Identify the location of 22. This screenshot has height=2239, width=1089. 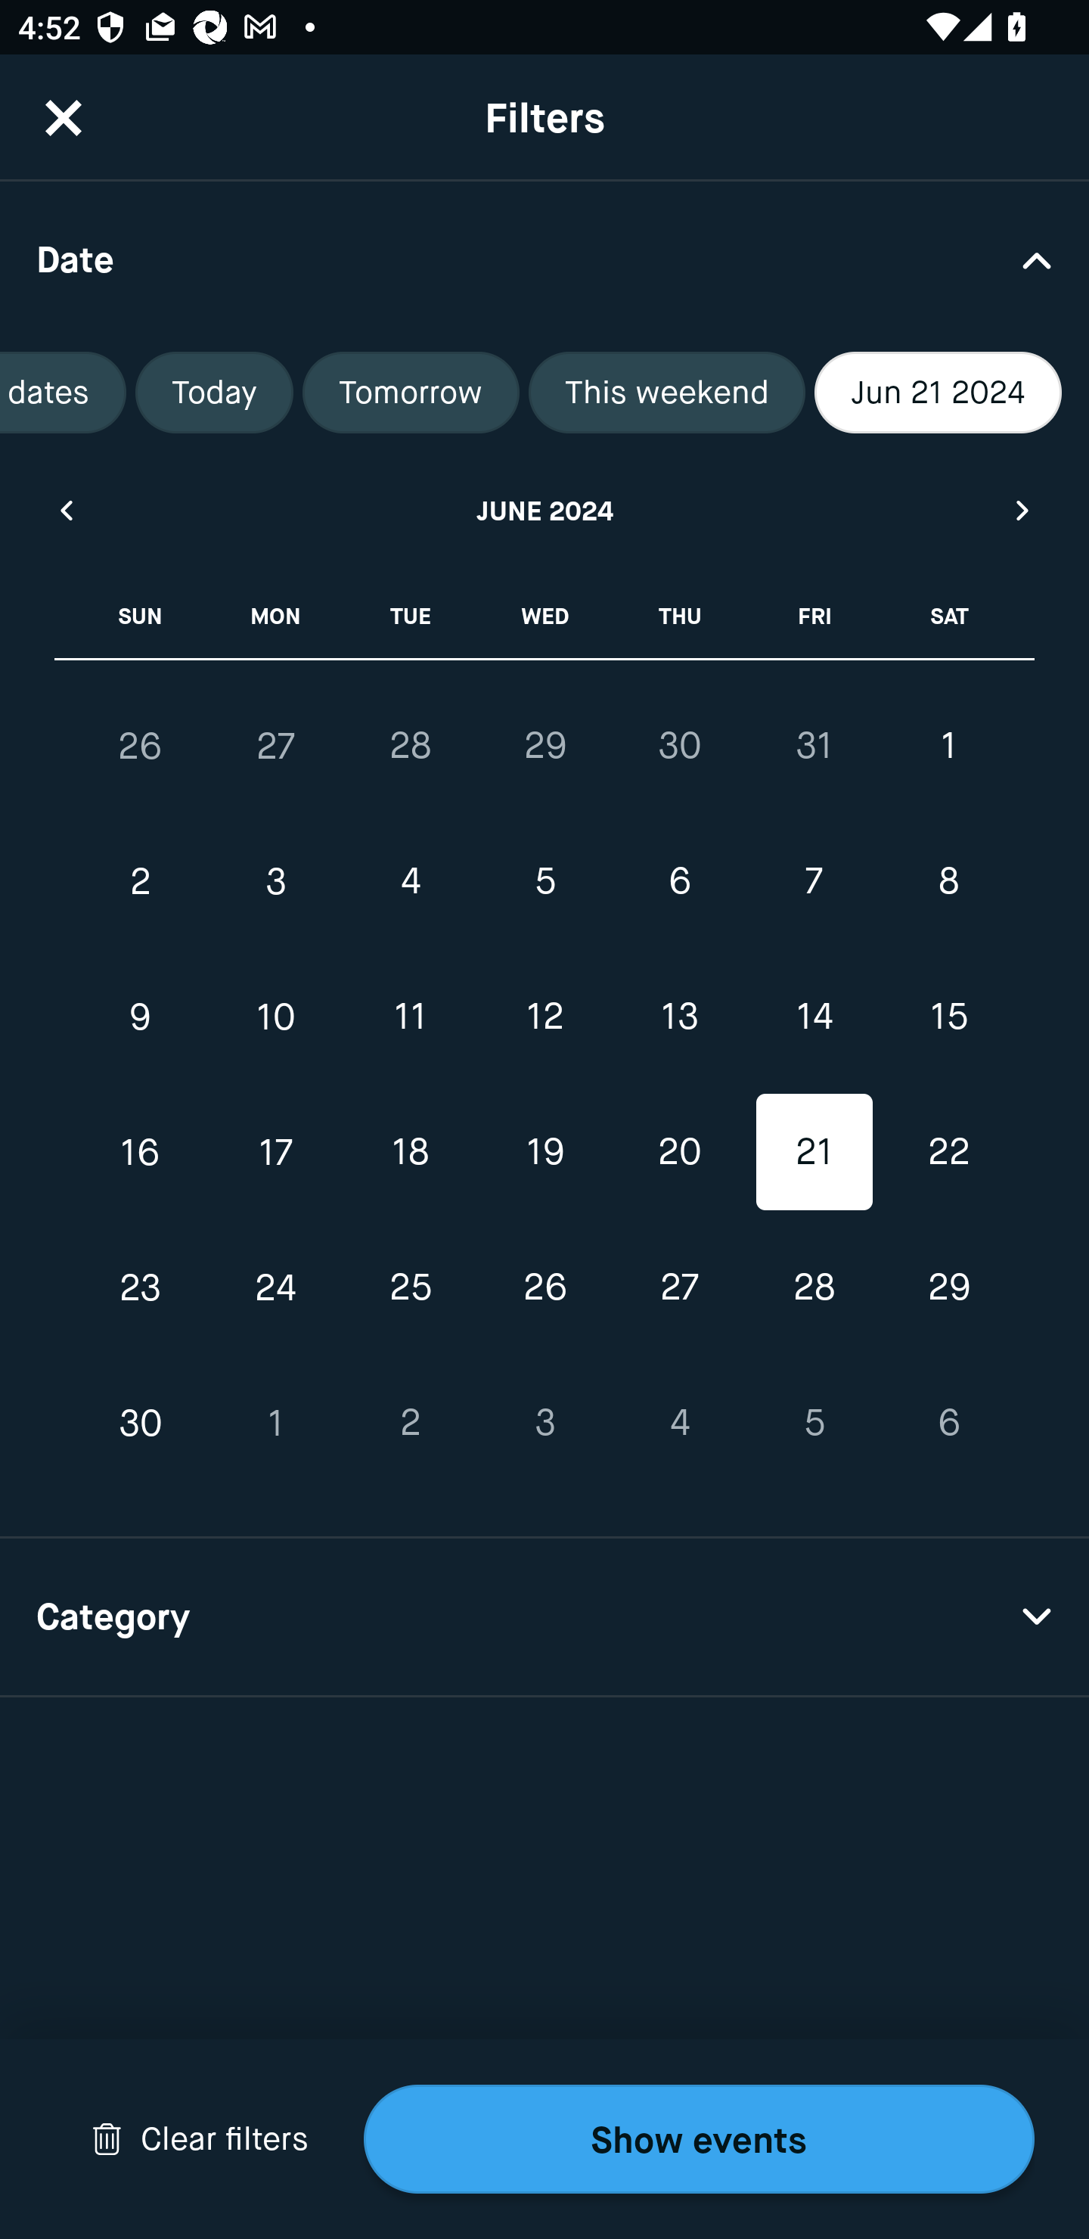
(948, 1151).